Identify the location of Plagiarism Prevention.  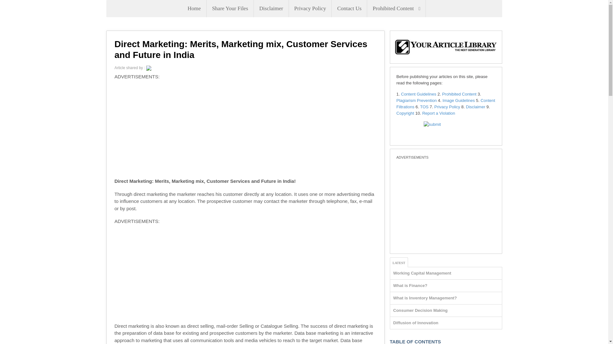
(416, 100).